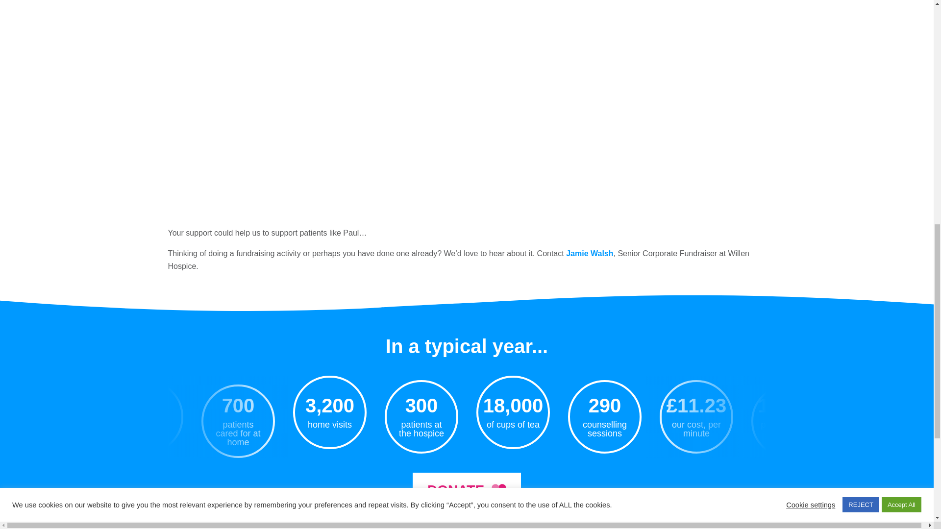 This screenshot has width=941, height=529. I want to click on facebook, so click(461, 526).